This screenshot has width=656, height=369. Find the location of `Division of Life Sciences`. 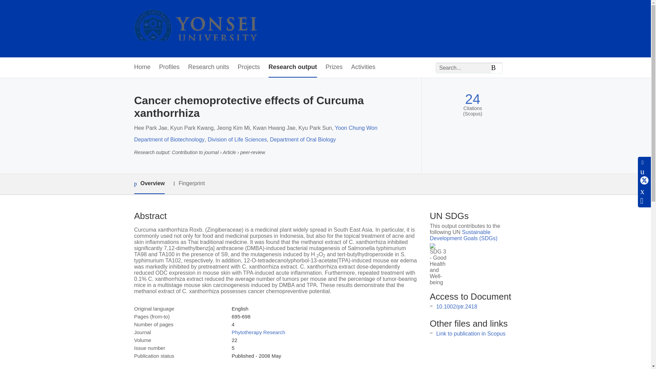

Division of Life Sciences is located at coordinates (237, 139).